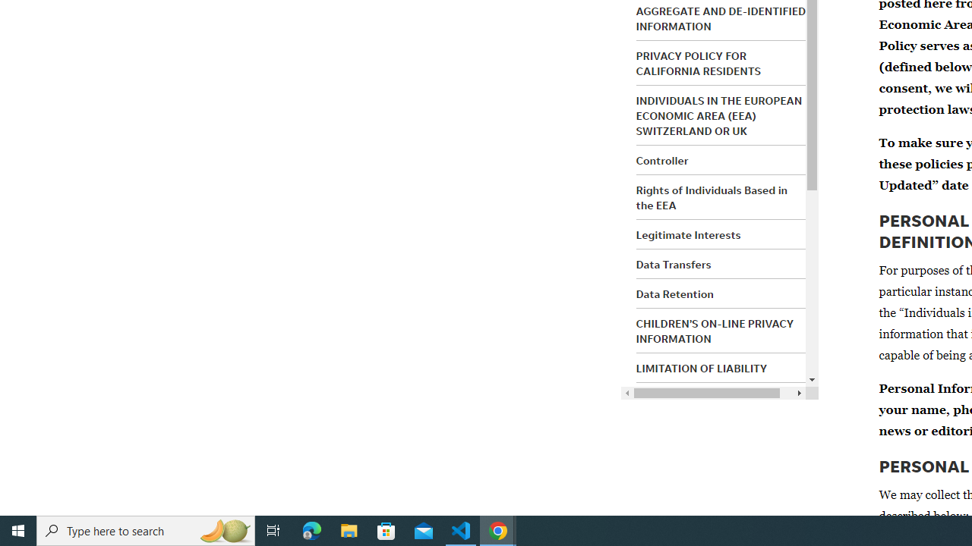  I want to click on Data Transfers, so click(673, 264).